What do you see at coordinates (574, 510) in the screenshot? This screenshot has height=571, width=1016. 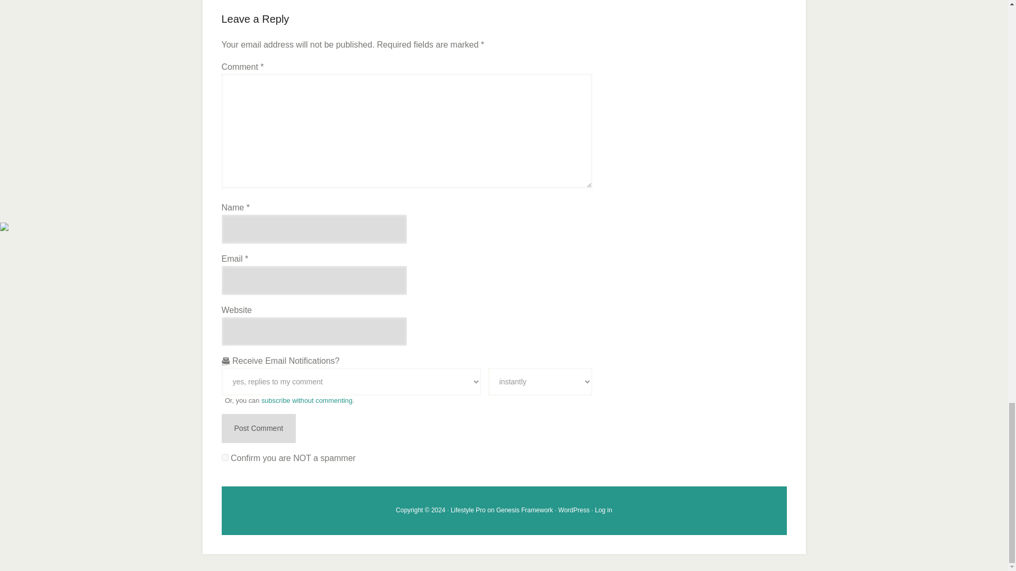 I see `WordPress` at bounding box center [574, 510].